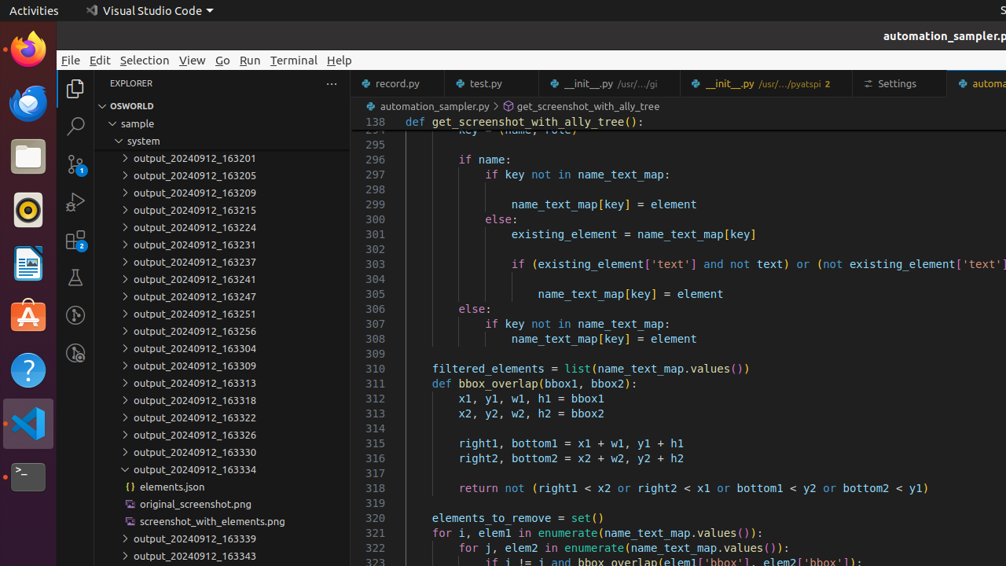 The height and width of the screenshot is (566, 1006). What do you see at coordinates (223, 60) in the screenshot?
I see `Go` at bounding box center [223, 60].